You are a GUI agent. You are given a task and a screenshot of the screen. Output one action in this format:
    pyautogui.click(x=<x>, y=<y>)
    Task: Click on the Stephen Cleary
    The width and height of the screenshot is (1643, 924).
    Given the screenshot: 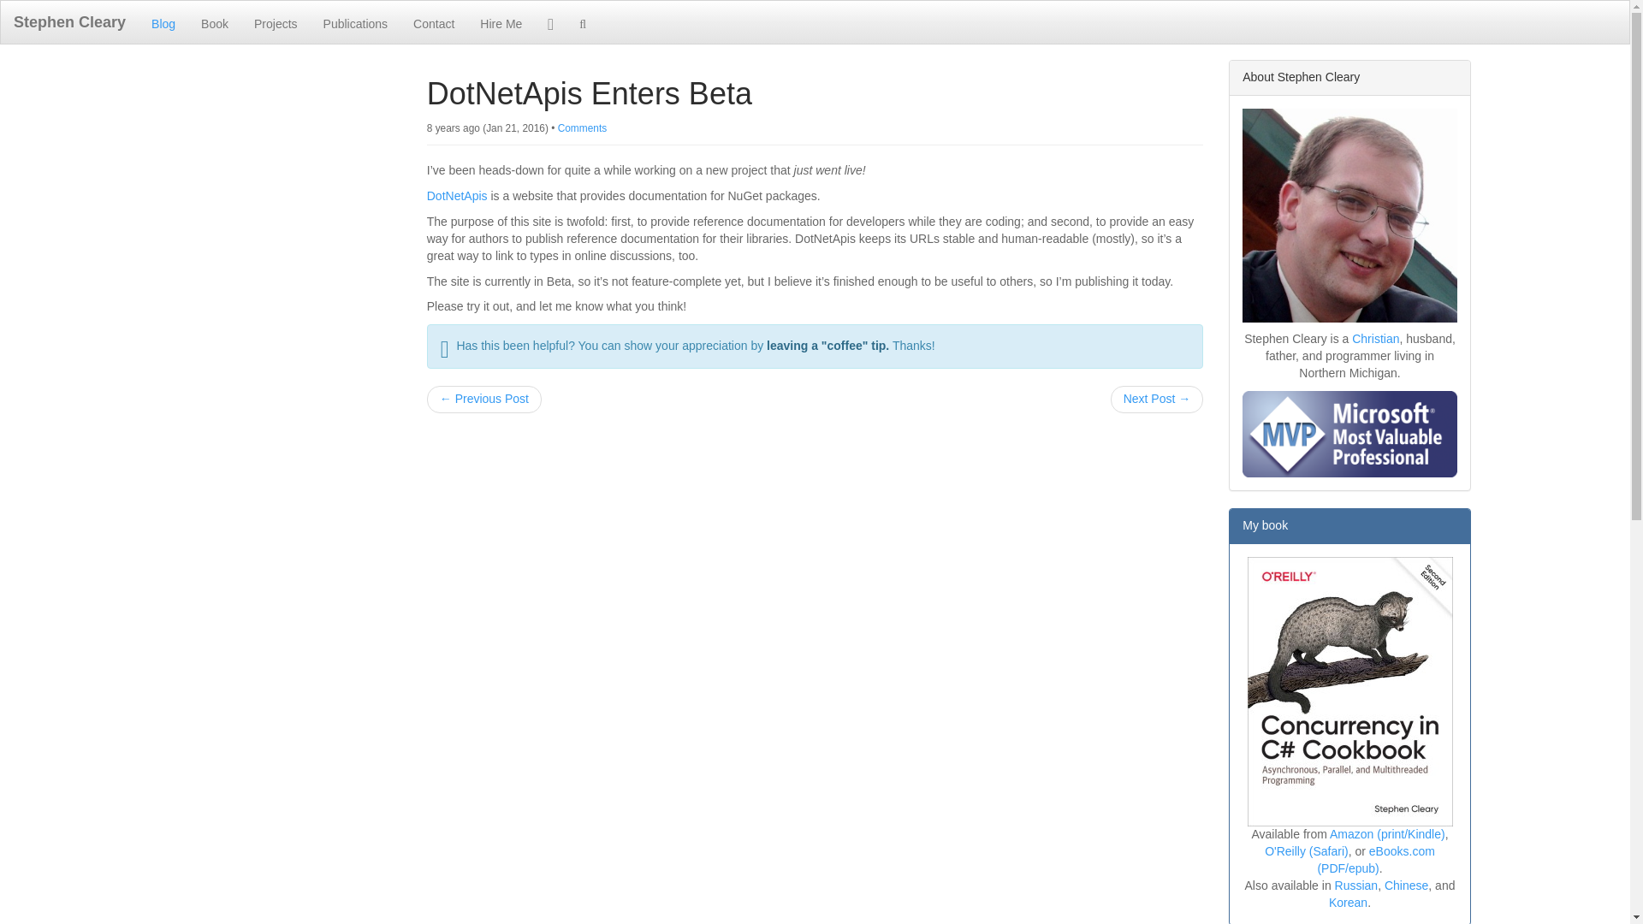 What is the action you would take?
    pyautogui.click(x=69, y=22)
    